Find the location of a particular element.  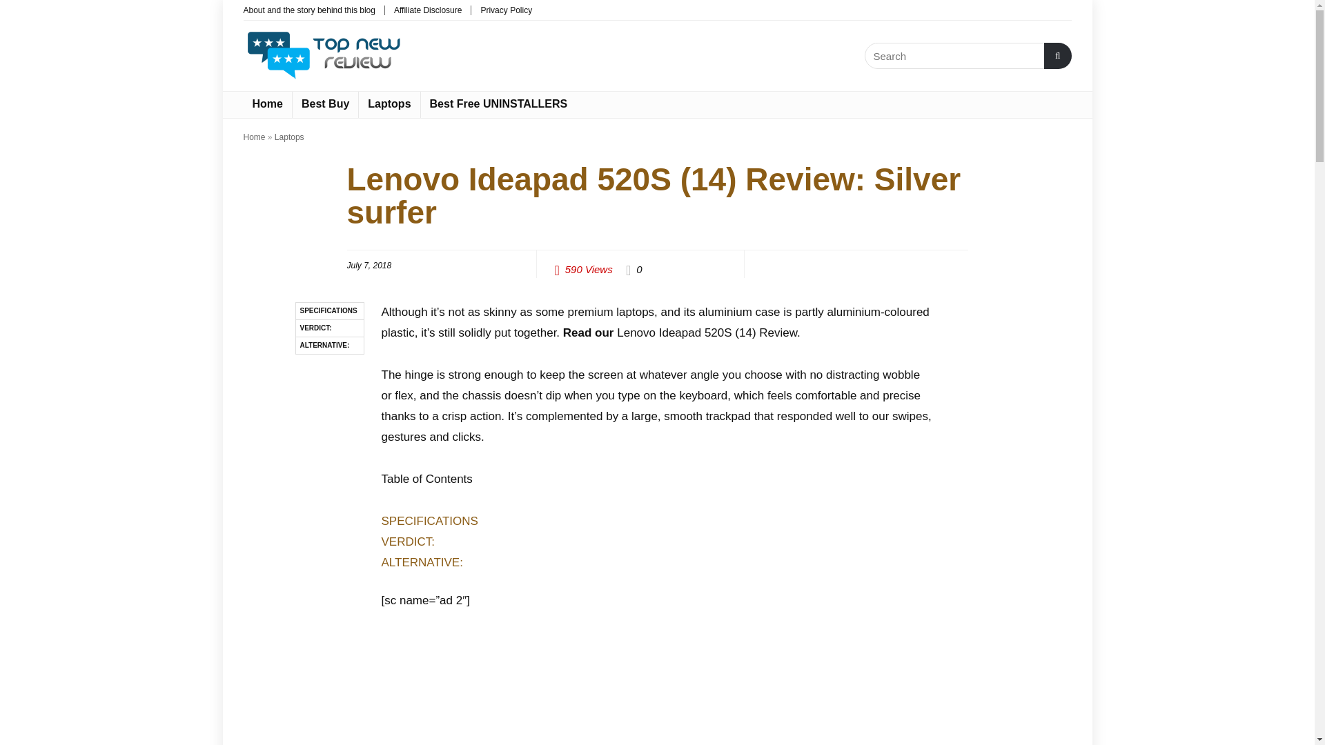

Home is located at coordinates (266, 104).